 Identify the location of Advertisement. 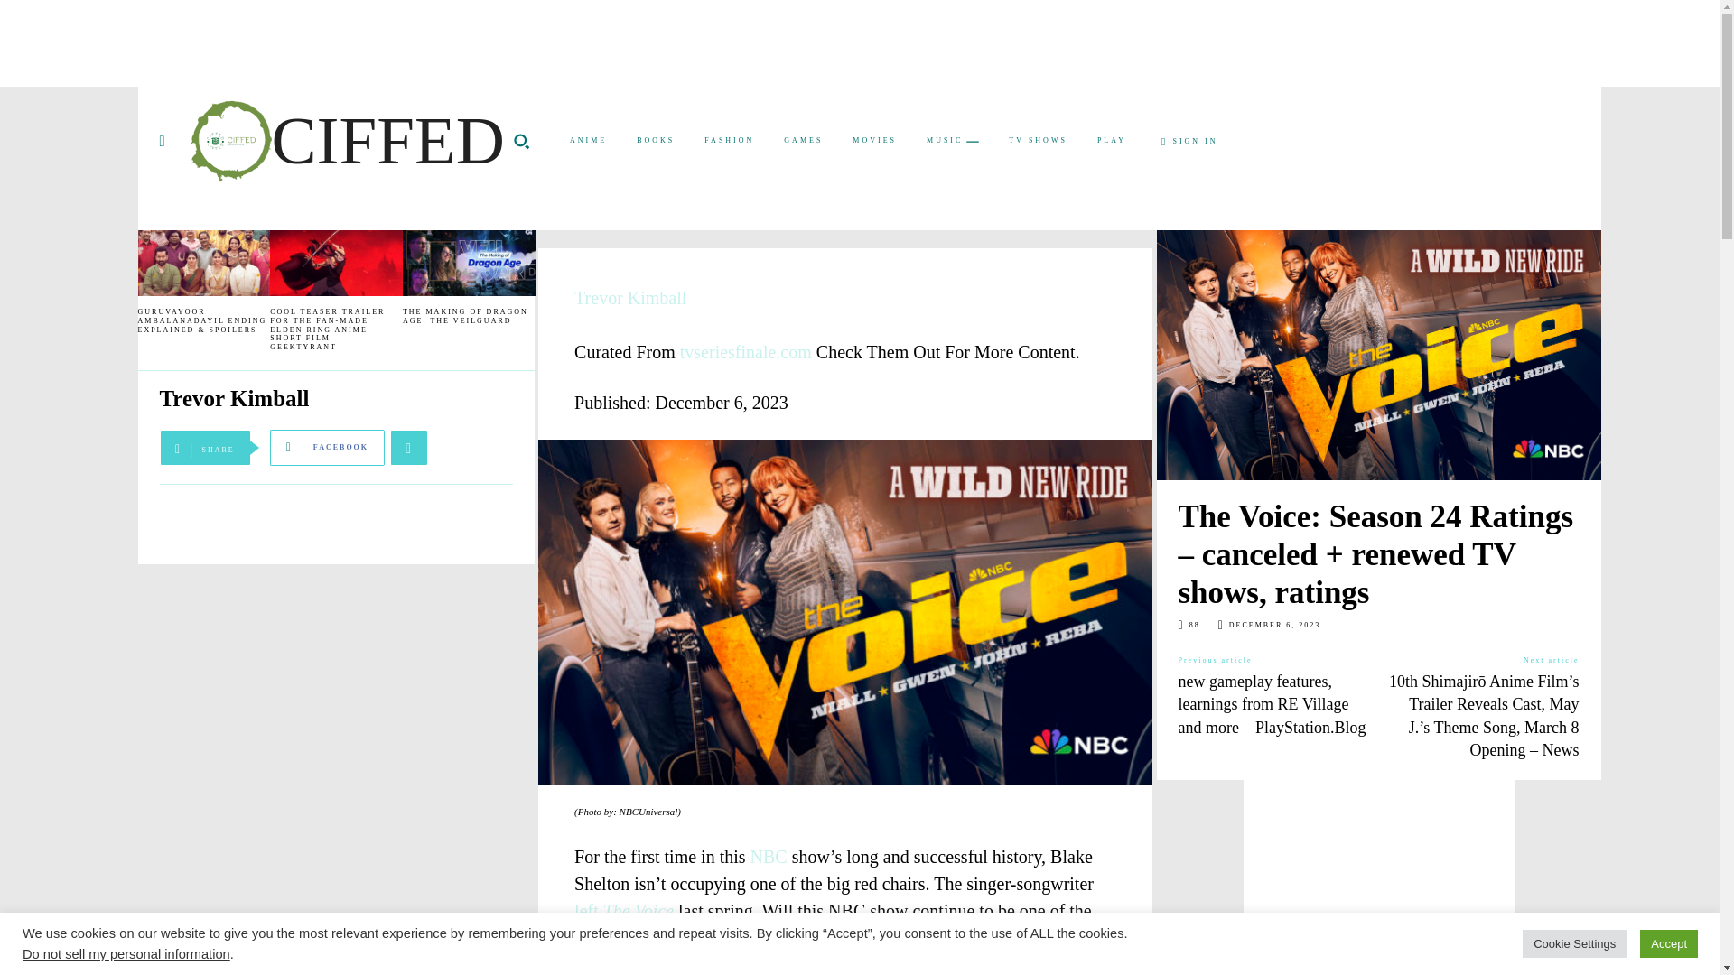
(706, 40).